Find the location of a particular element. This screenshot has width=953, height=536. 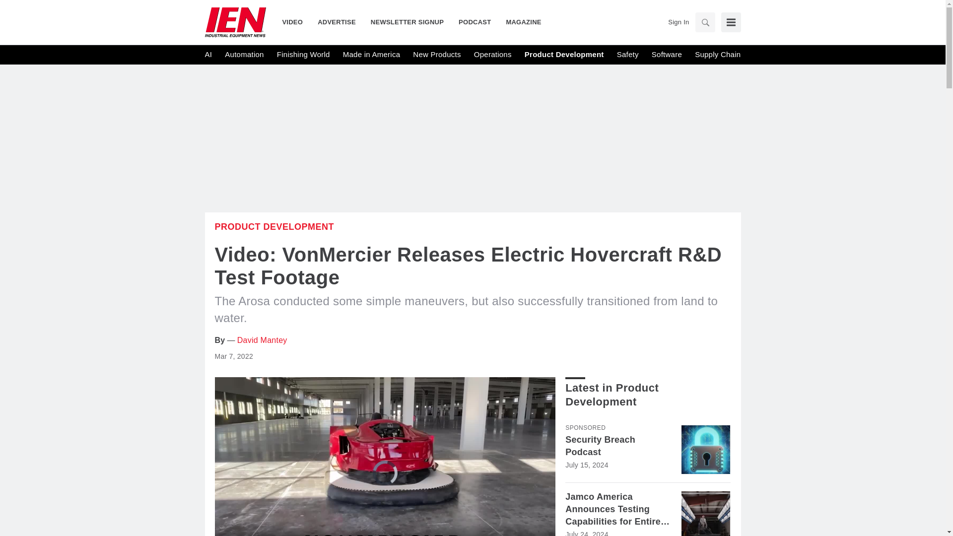

New Products is located at coordinates (436, 55).